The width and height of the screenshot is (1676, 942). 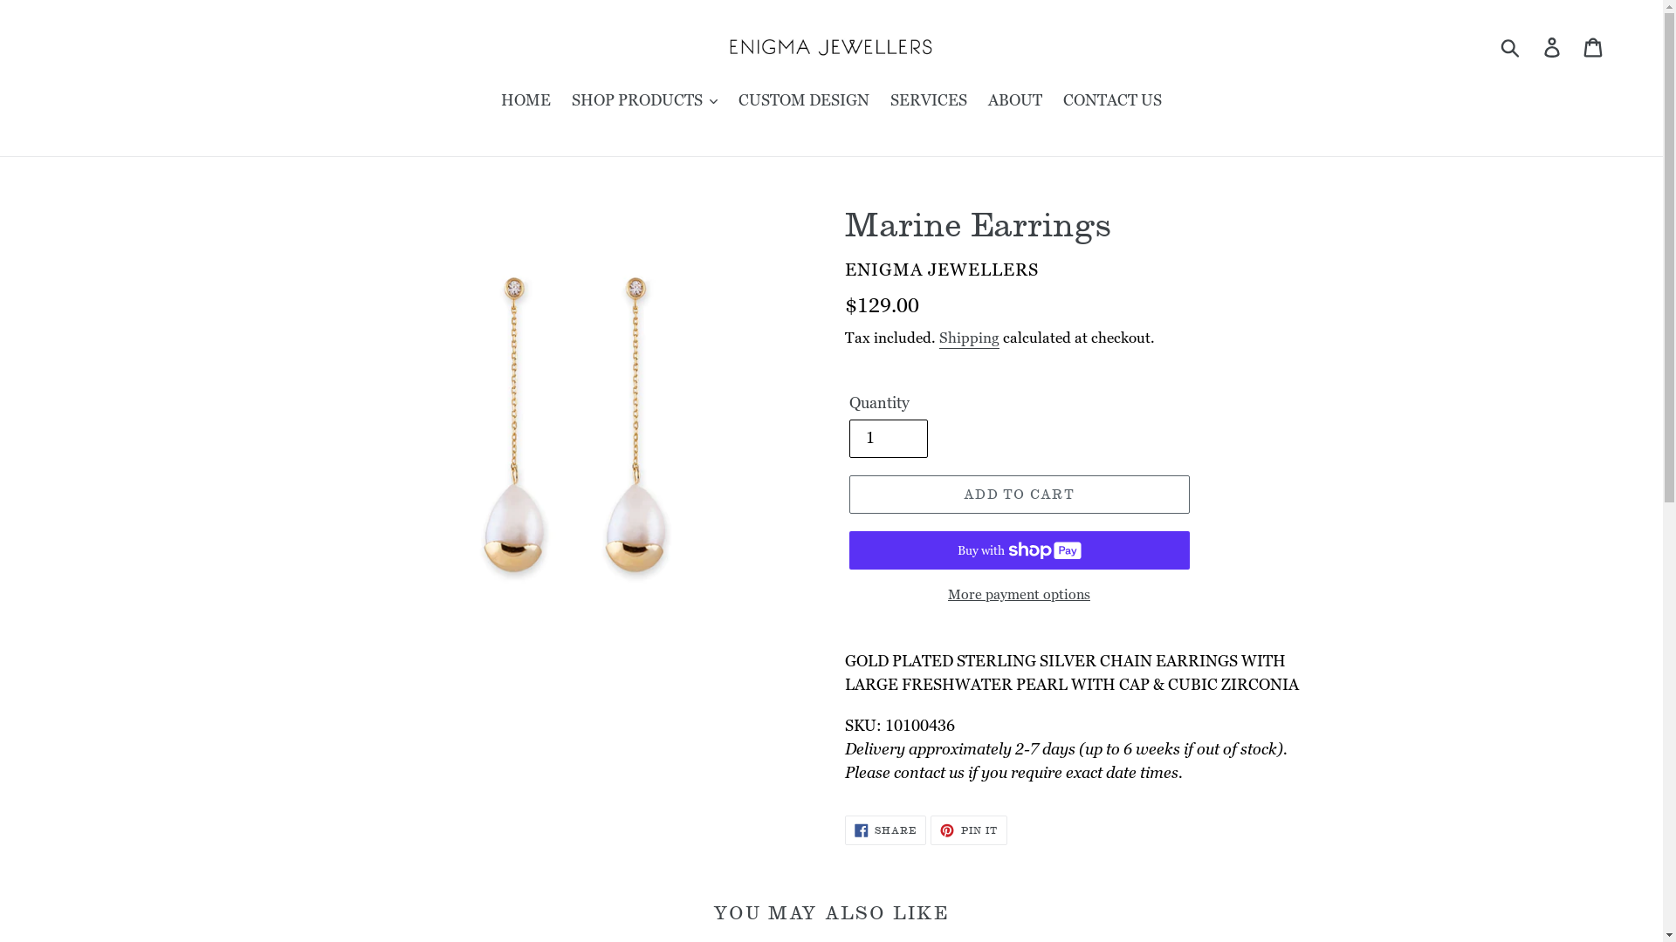 I want to click on HOME, so click(x=525, y=102).